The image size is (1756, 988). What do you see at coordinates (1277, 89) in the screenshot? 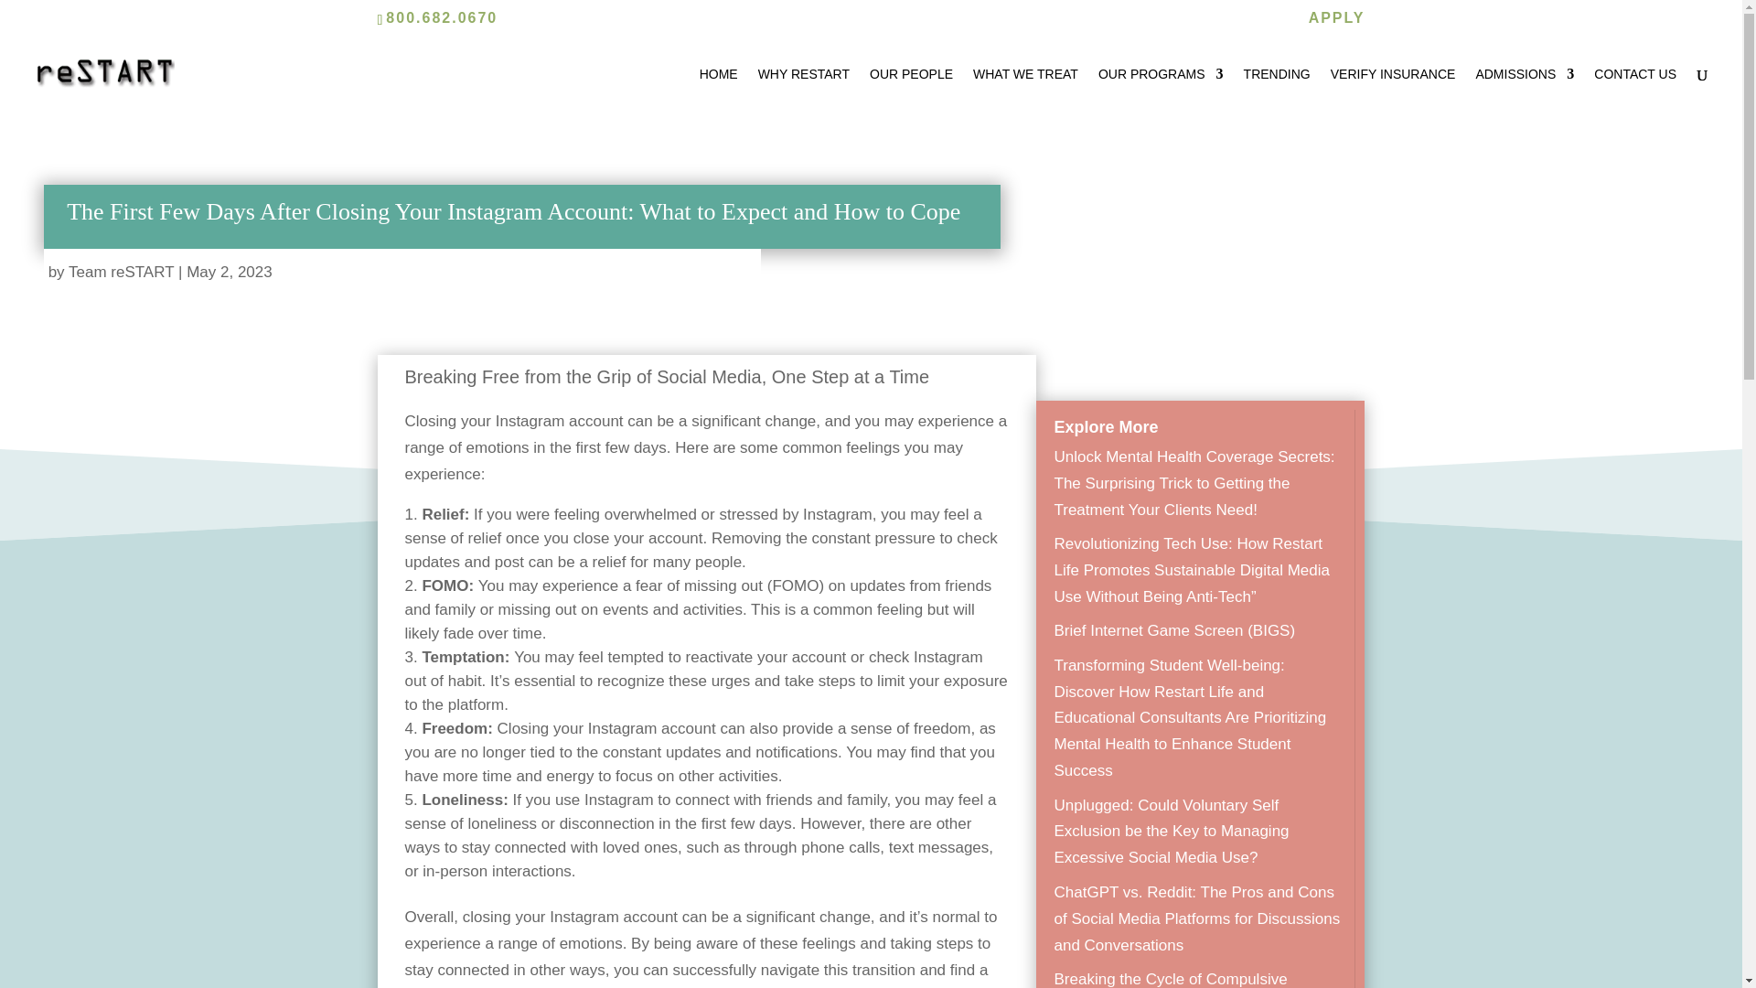
I see `TRENDING` at bounding box center [1277, 89].